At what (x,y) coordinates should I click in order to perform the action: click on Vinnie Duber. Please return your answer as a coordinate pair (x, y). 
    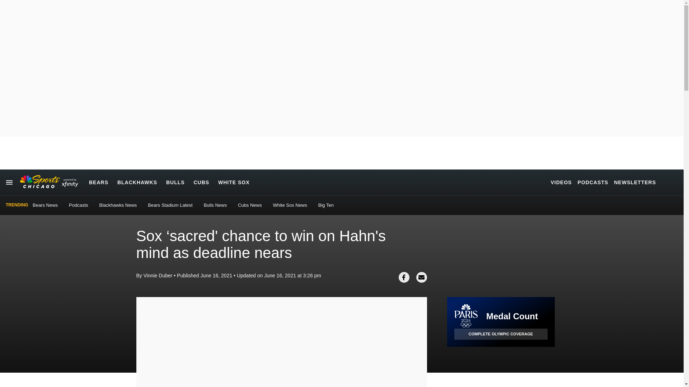
    Looking at the image, I should click on (158, 275).